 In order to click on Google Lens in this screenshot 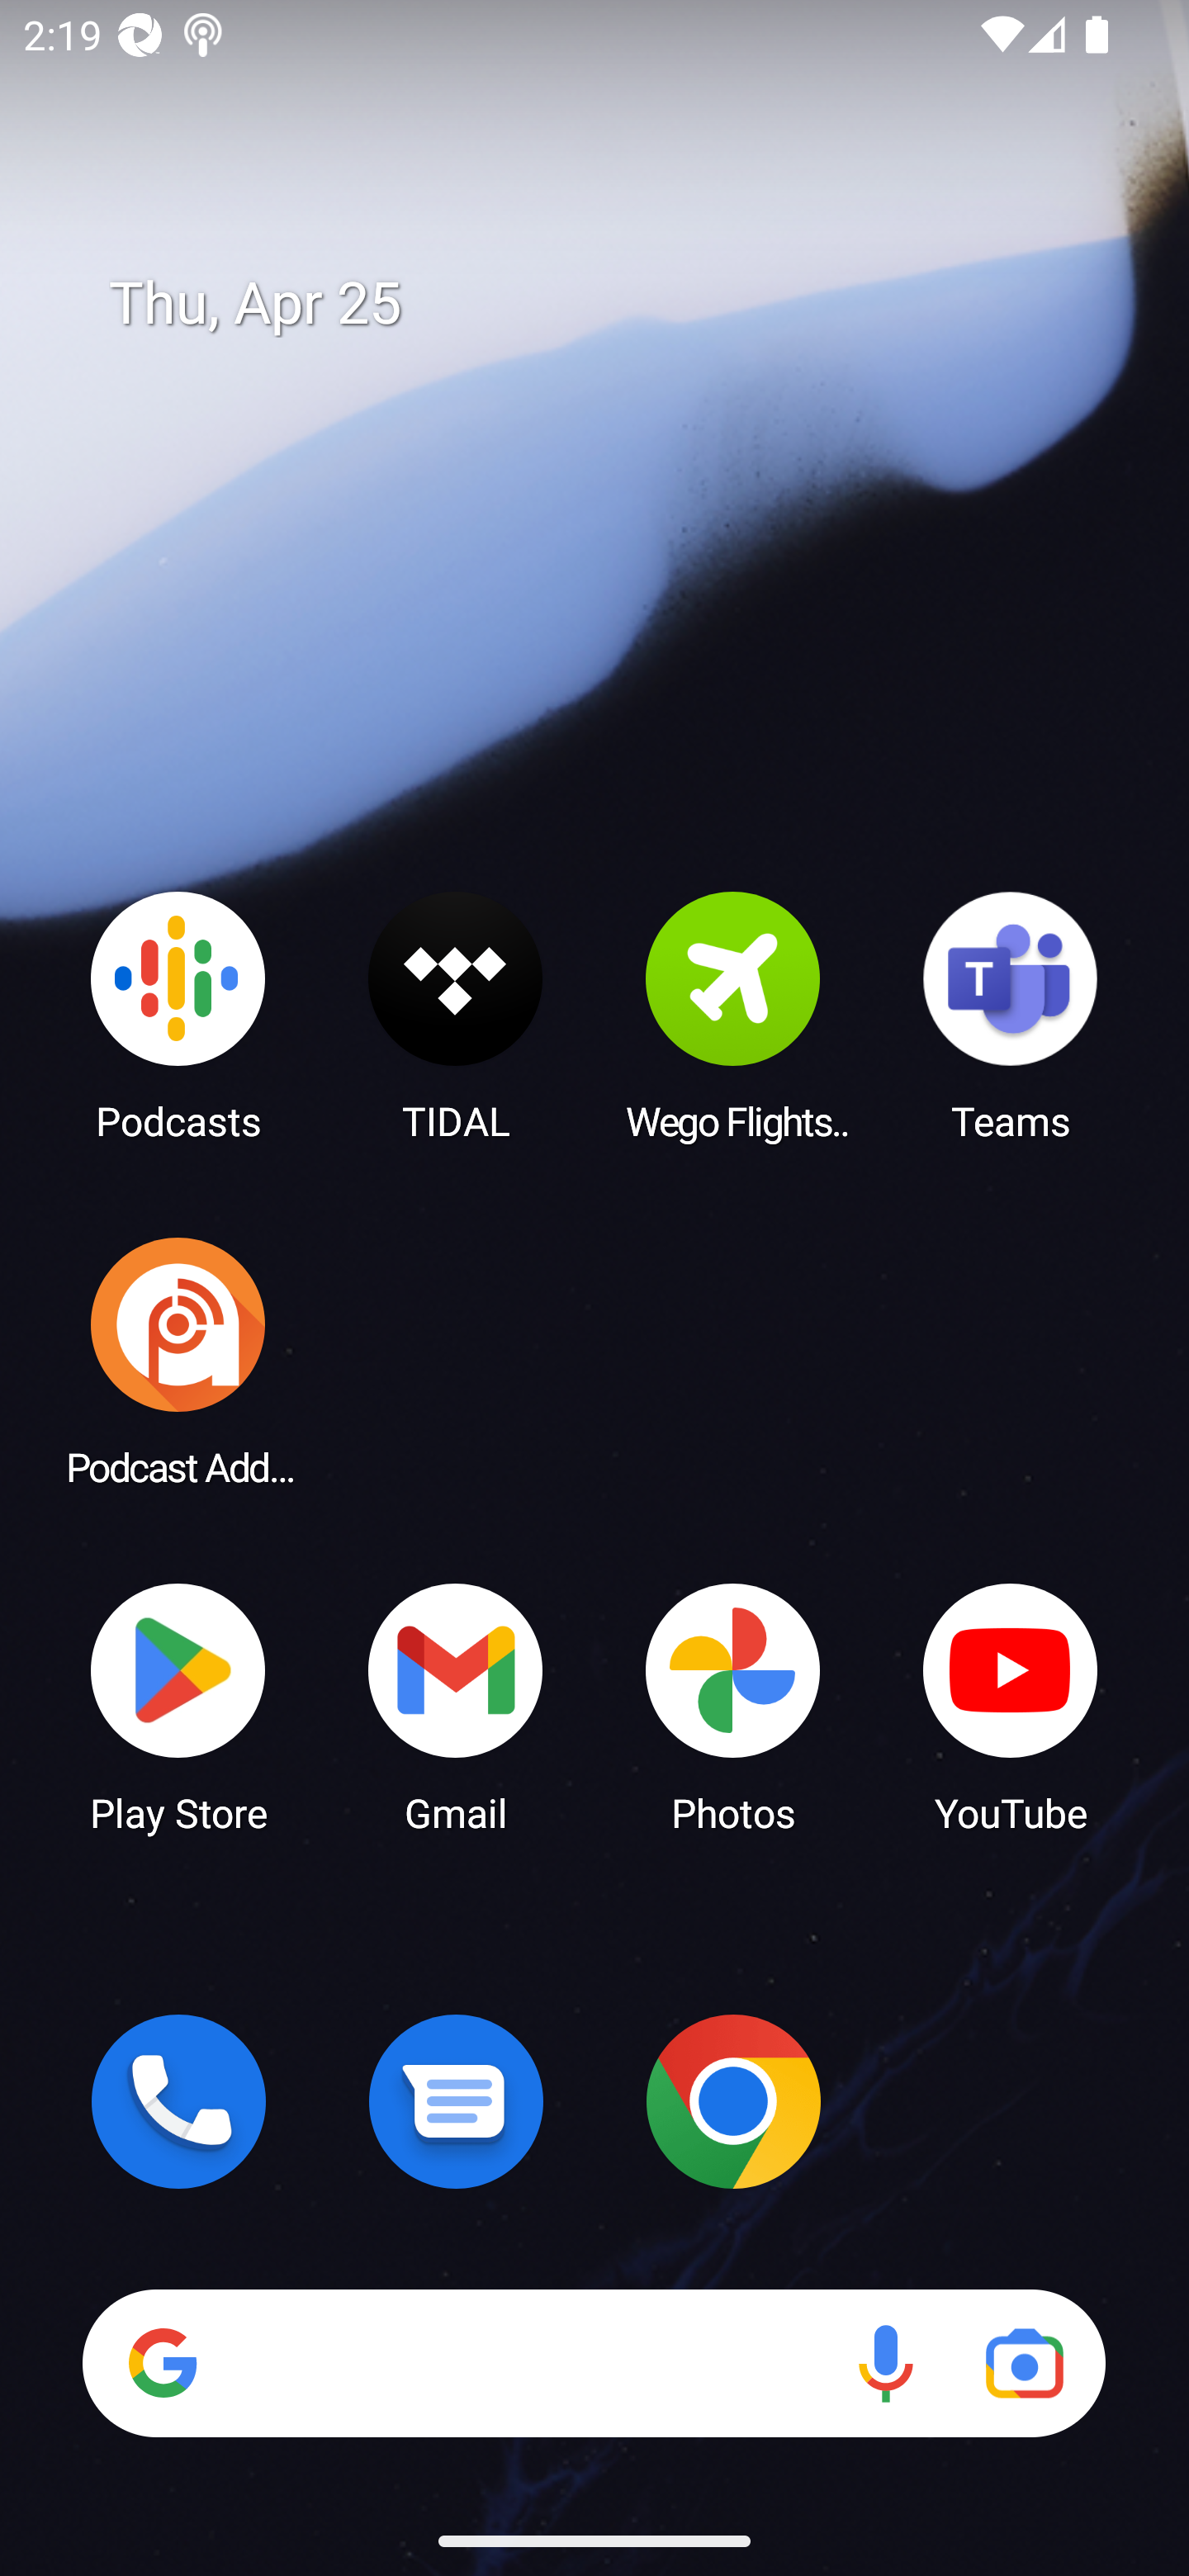, I will do `click(1024, 2363)`.